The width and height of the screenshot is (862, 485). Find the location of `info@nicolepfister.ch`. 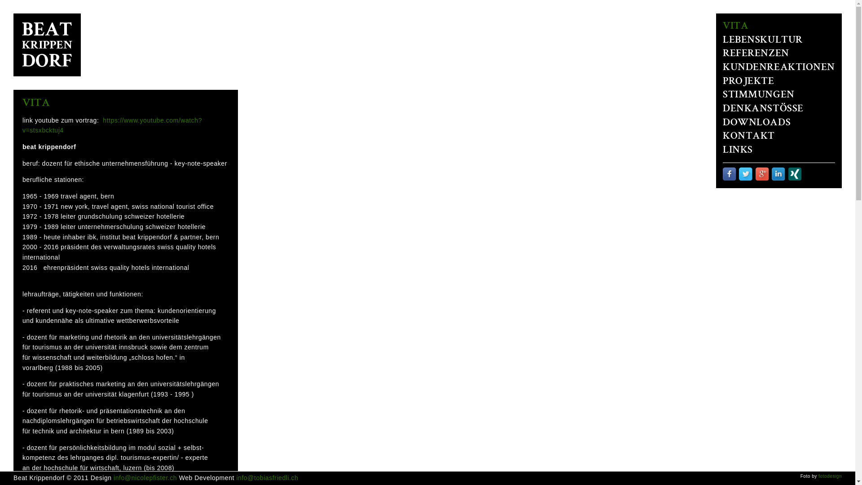

info@nicolepfister.ch is located at coordinates (145, 478).